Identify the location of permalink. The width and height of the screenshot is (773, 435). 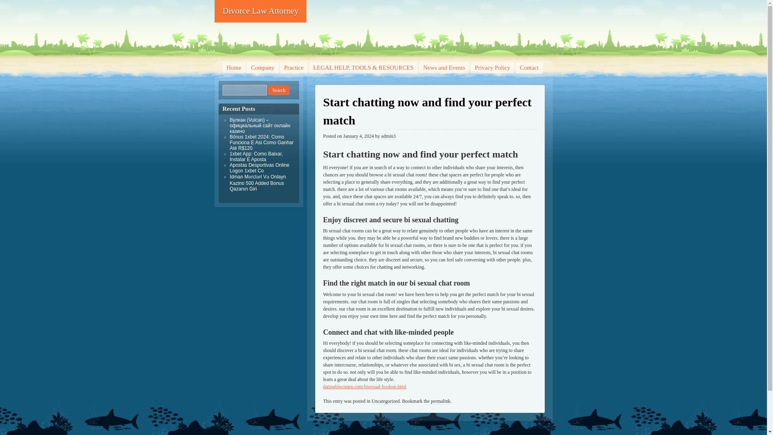
(440, 401).